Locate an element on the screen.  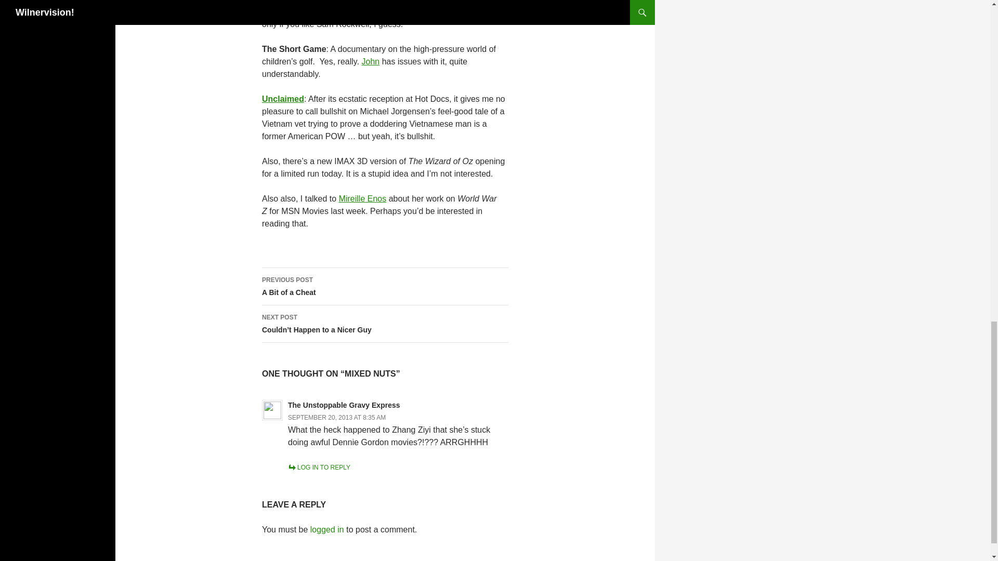
Mireille Enos is located at coordinates (363, 198).